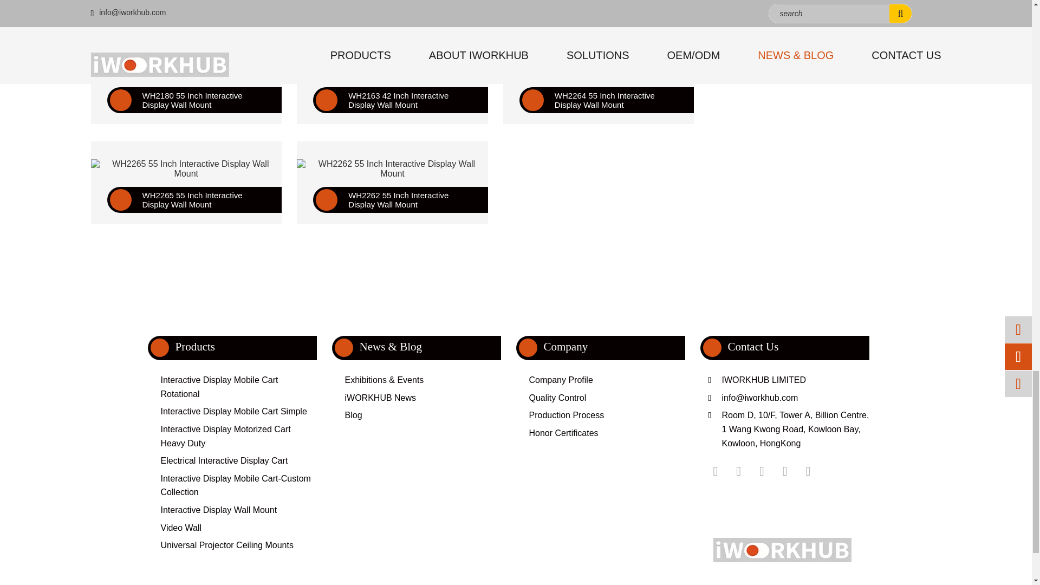  What do you see at coordinates (186, 169) in the screenshot?
I see `WH2265 55 Inch Interactive Display Wall Mount` at bounding box center [186, 169].